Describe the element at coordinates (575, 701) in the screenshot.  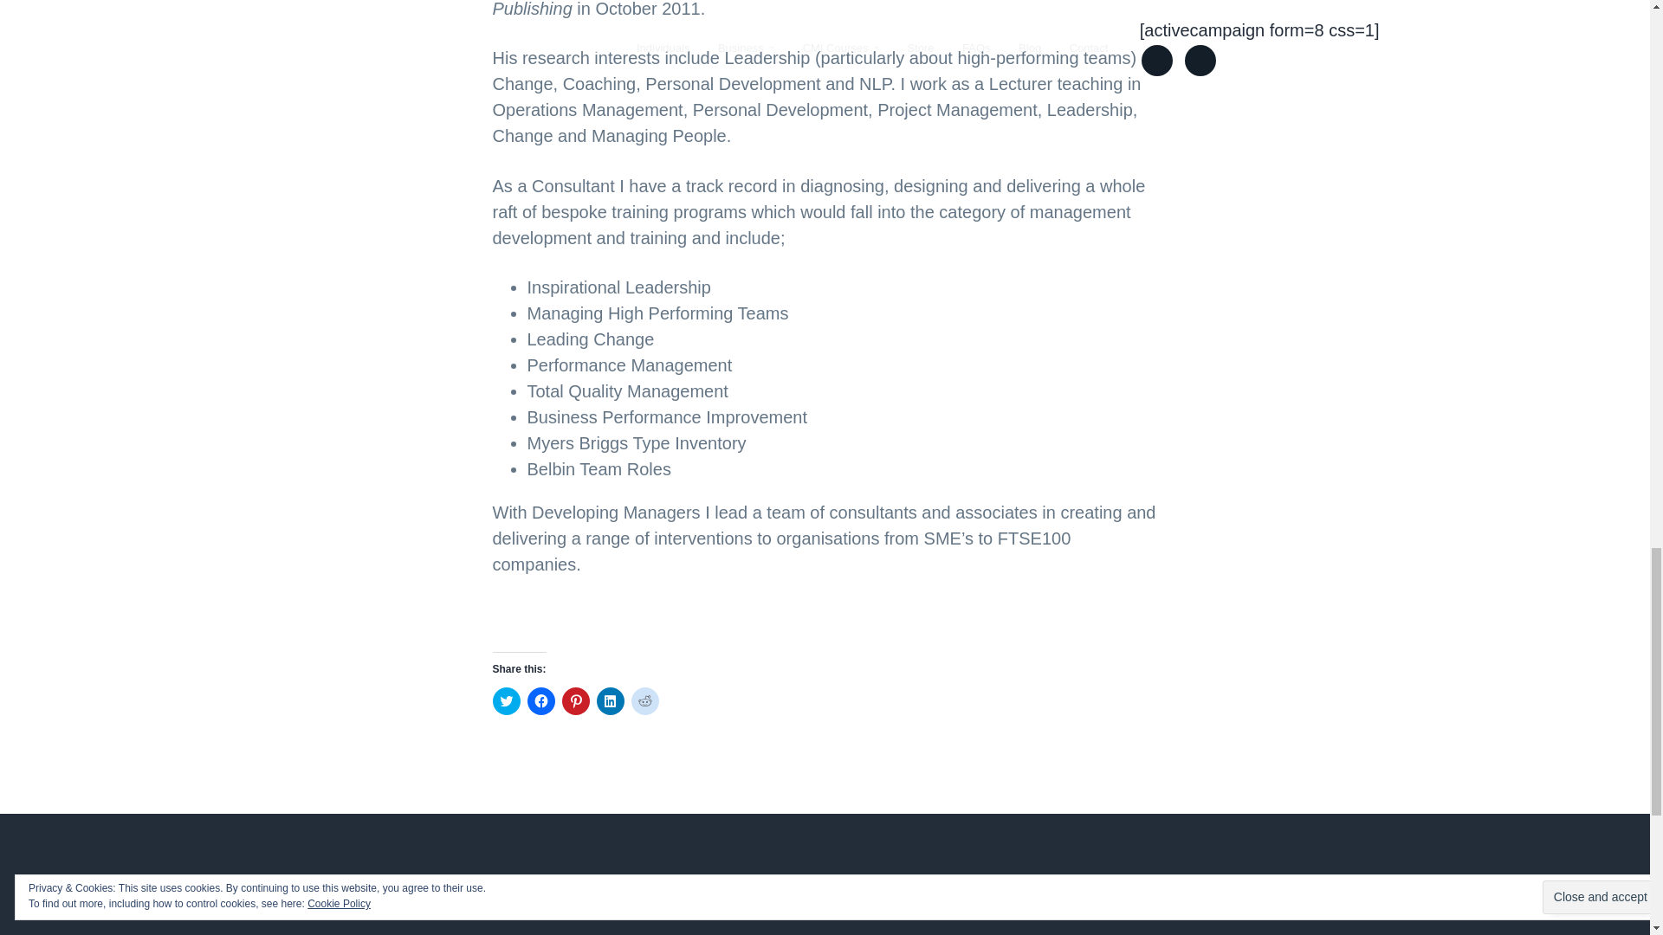
I see `Click to share on Pinterest` at that location.